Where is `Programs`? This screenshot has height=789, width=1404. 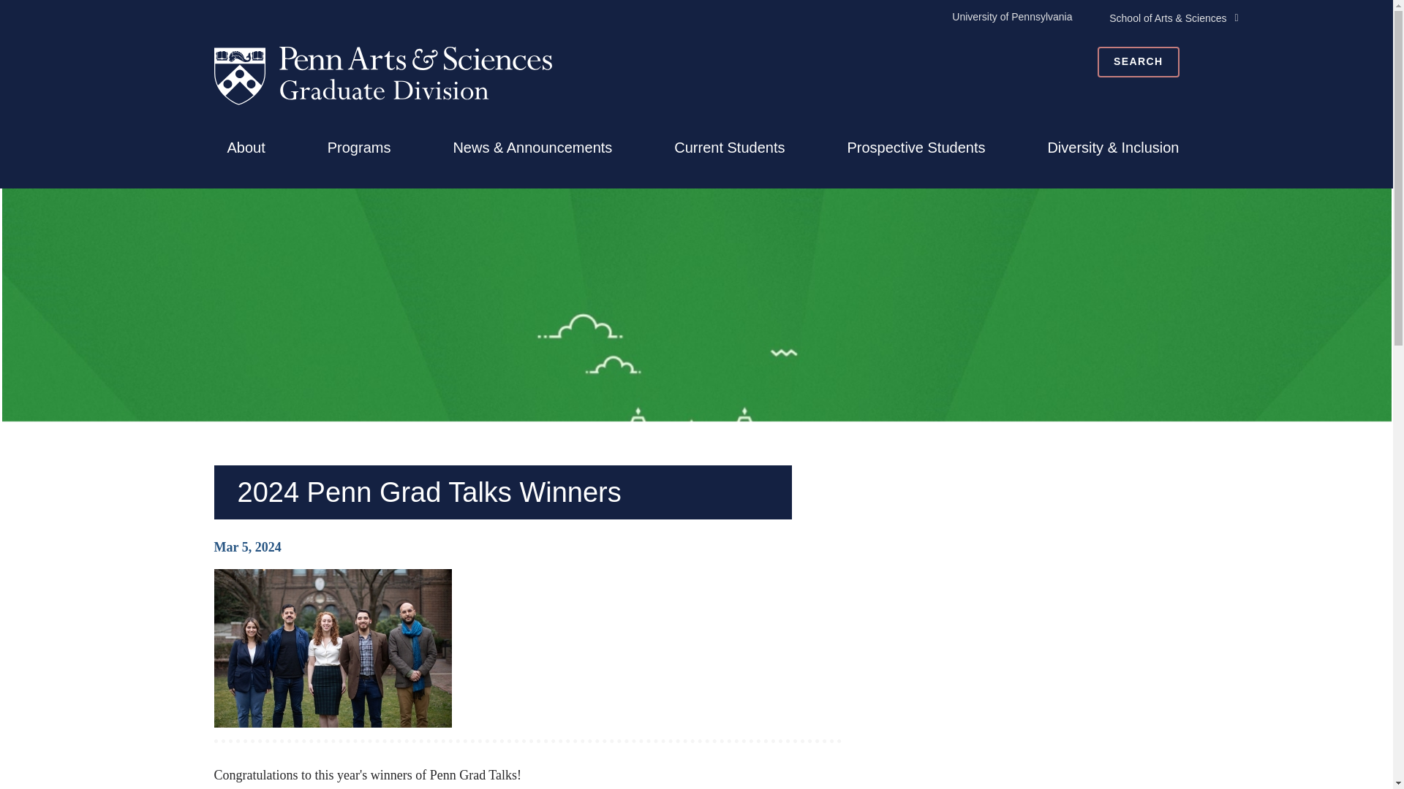 Programs is located at coordinates (359, 148).